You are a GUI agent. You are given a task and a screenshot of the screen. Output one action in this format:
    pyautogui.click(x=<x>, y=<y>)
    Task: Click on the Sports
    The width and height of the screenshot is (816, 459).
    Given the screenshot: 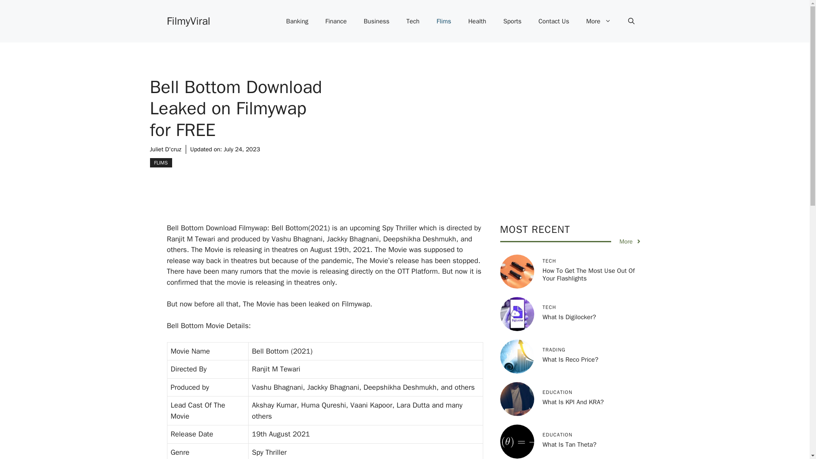 What is the action you would take?
    pyautogui.click(x=512, y=21)
    